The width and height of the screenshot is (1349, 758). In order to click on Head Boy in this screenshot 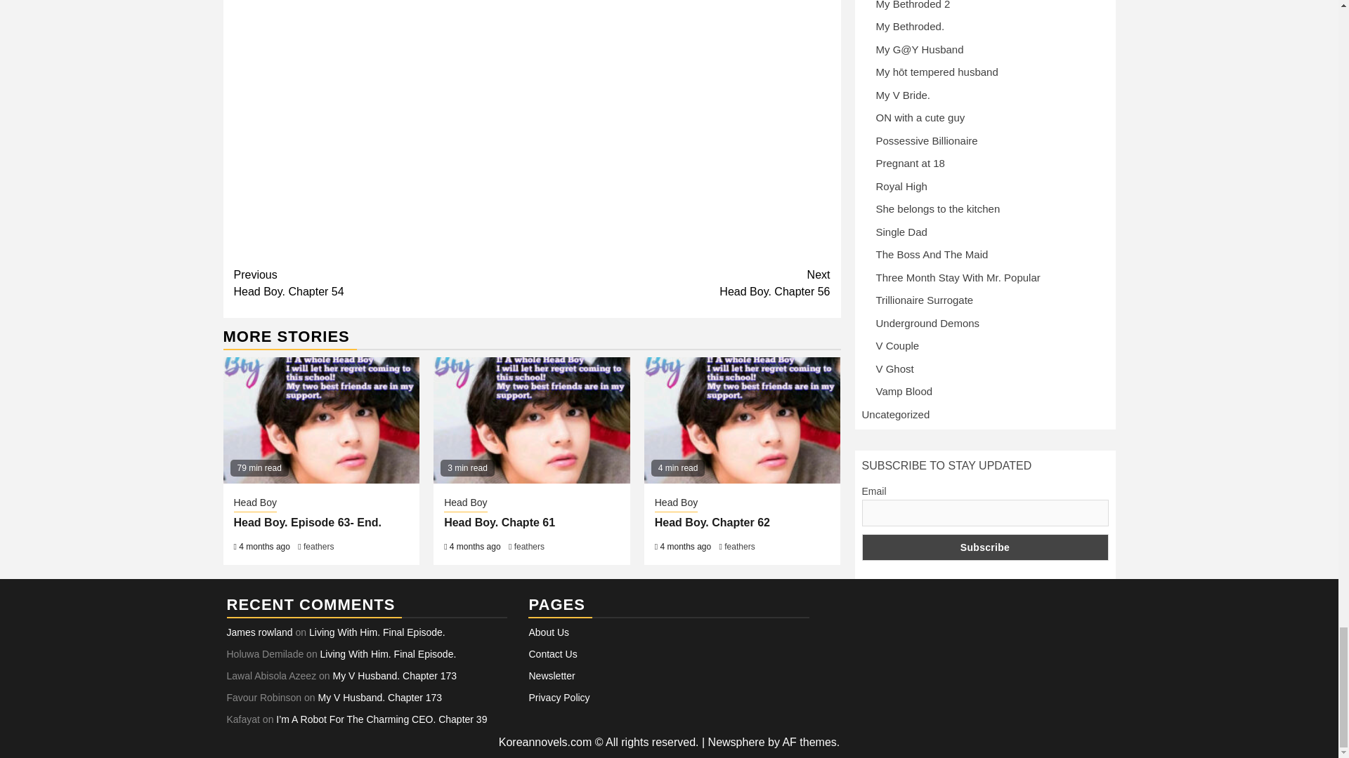, I will do `click(254, 504)`.